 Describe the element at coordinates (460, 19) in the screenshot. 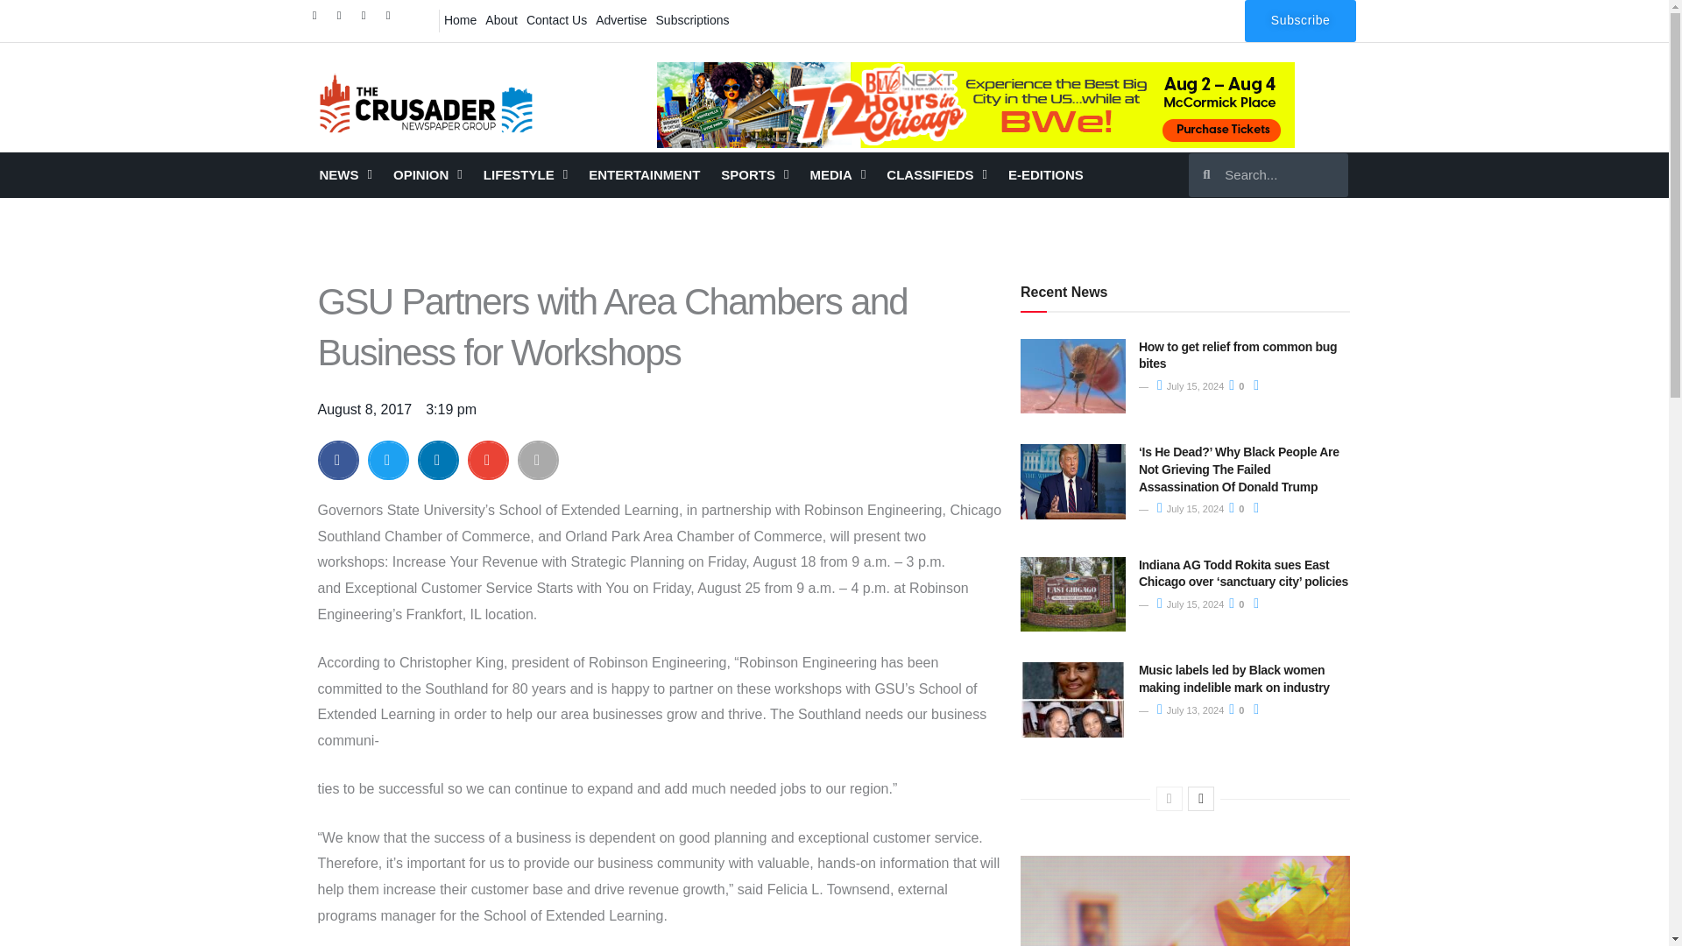

I see `Home` at that location.